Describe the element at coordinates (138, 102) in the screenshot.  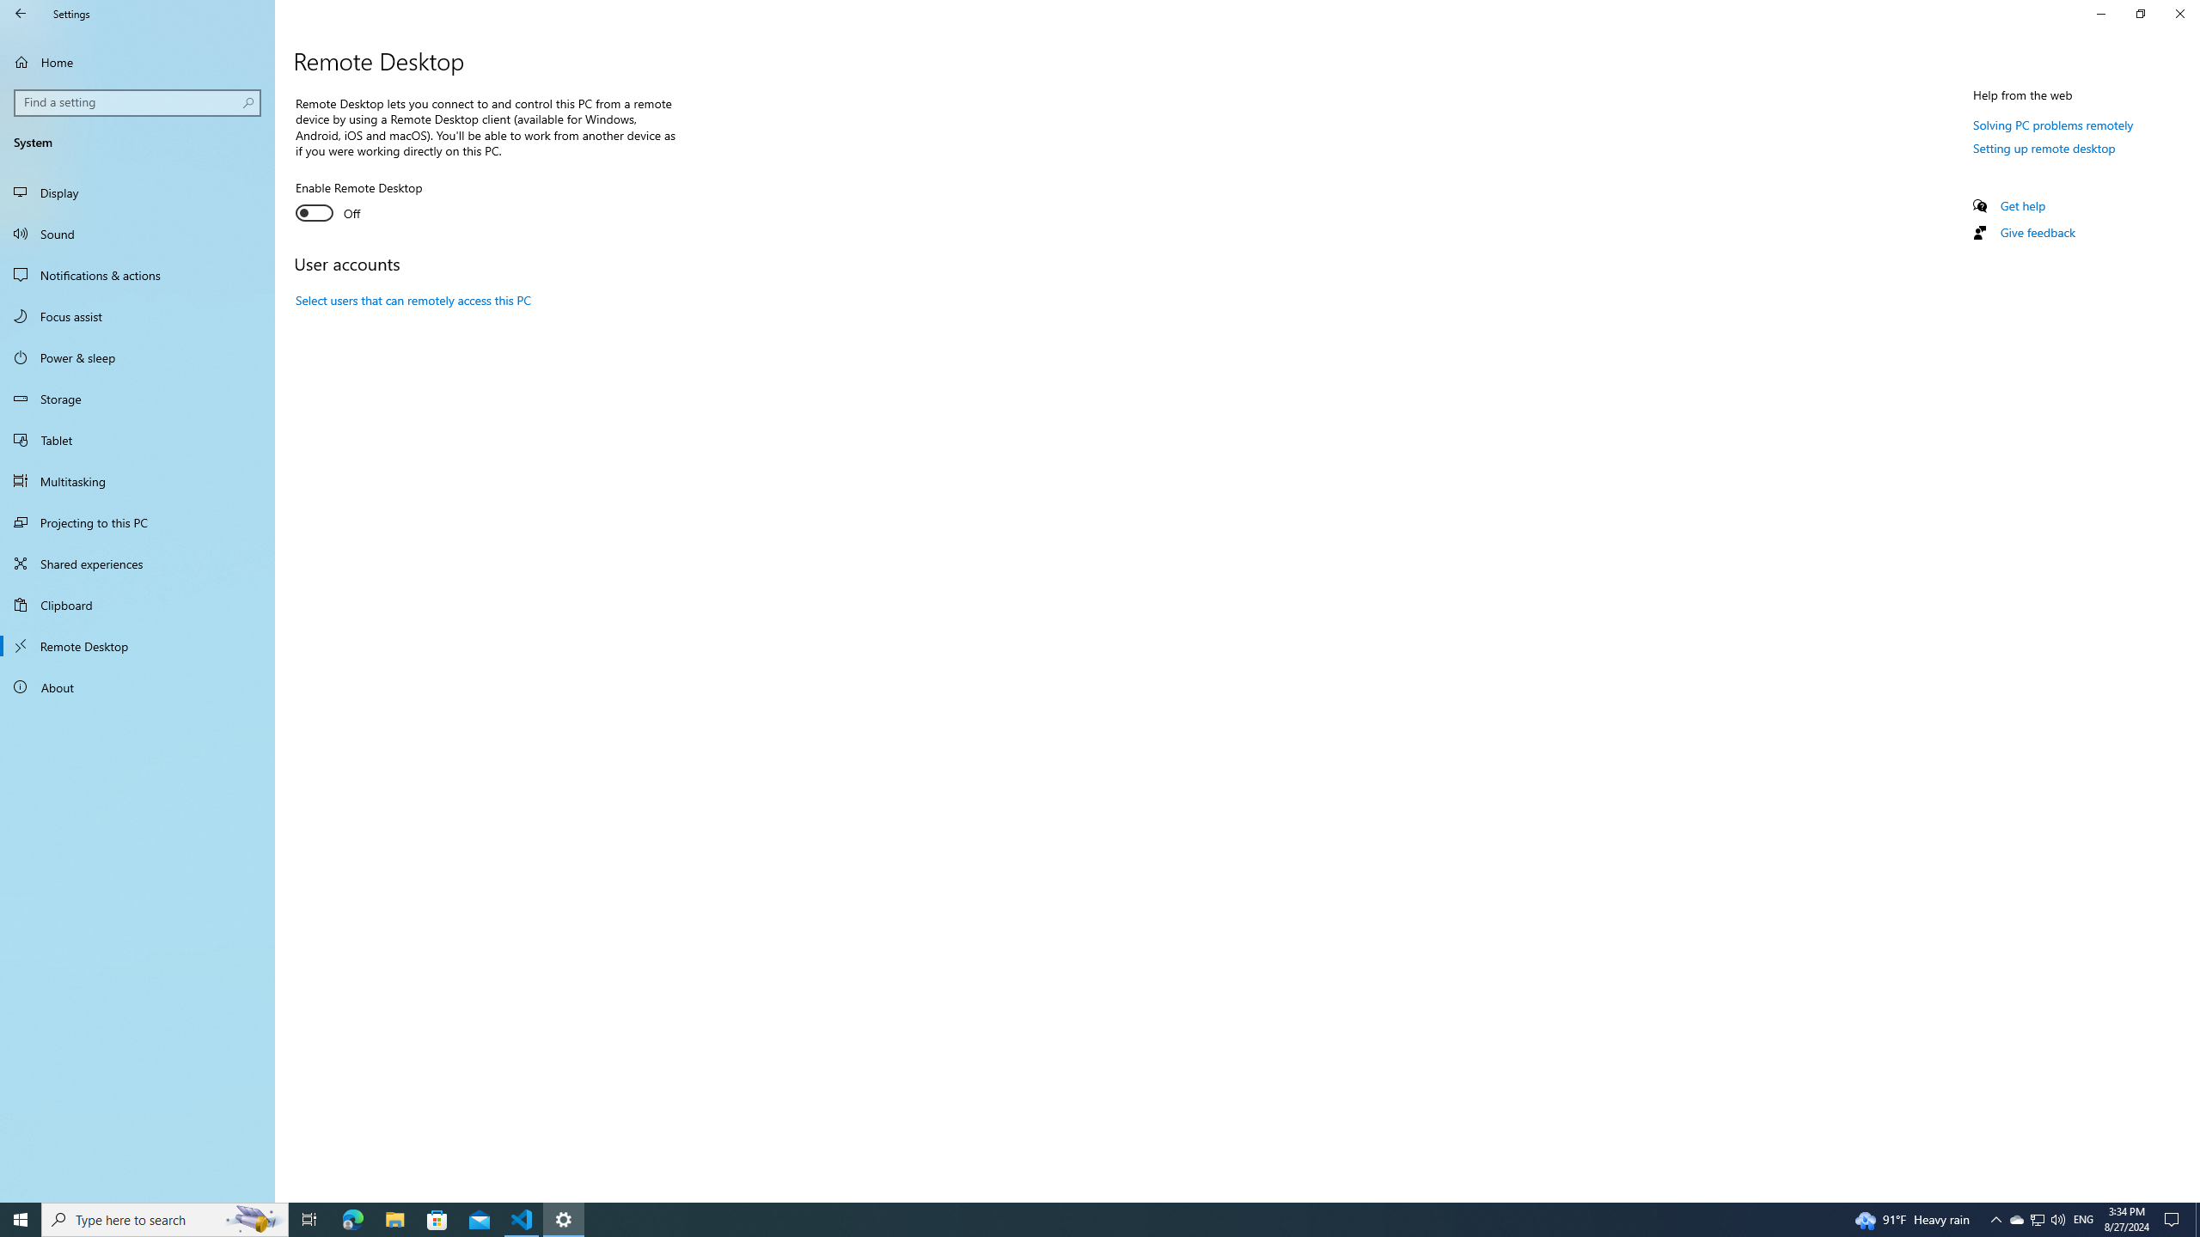
I see `Search box, Find a setting` at that location.